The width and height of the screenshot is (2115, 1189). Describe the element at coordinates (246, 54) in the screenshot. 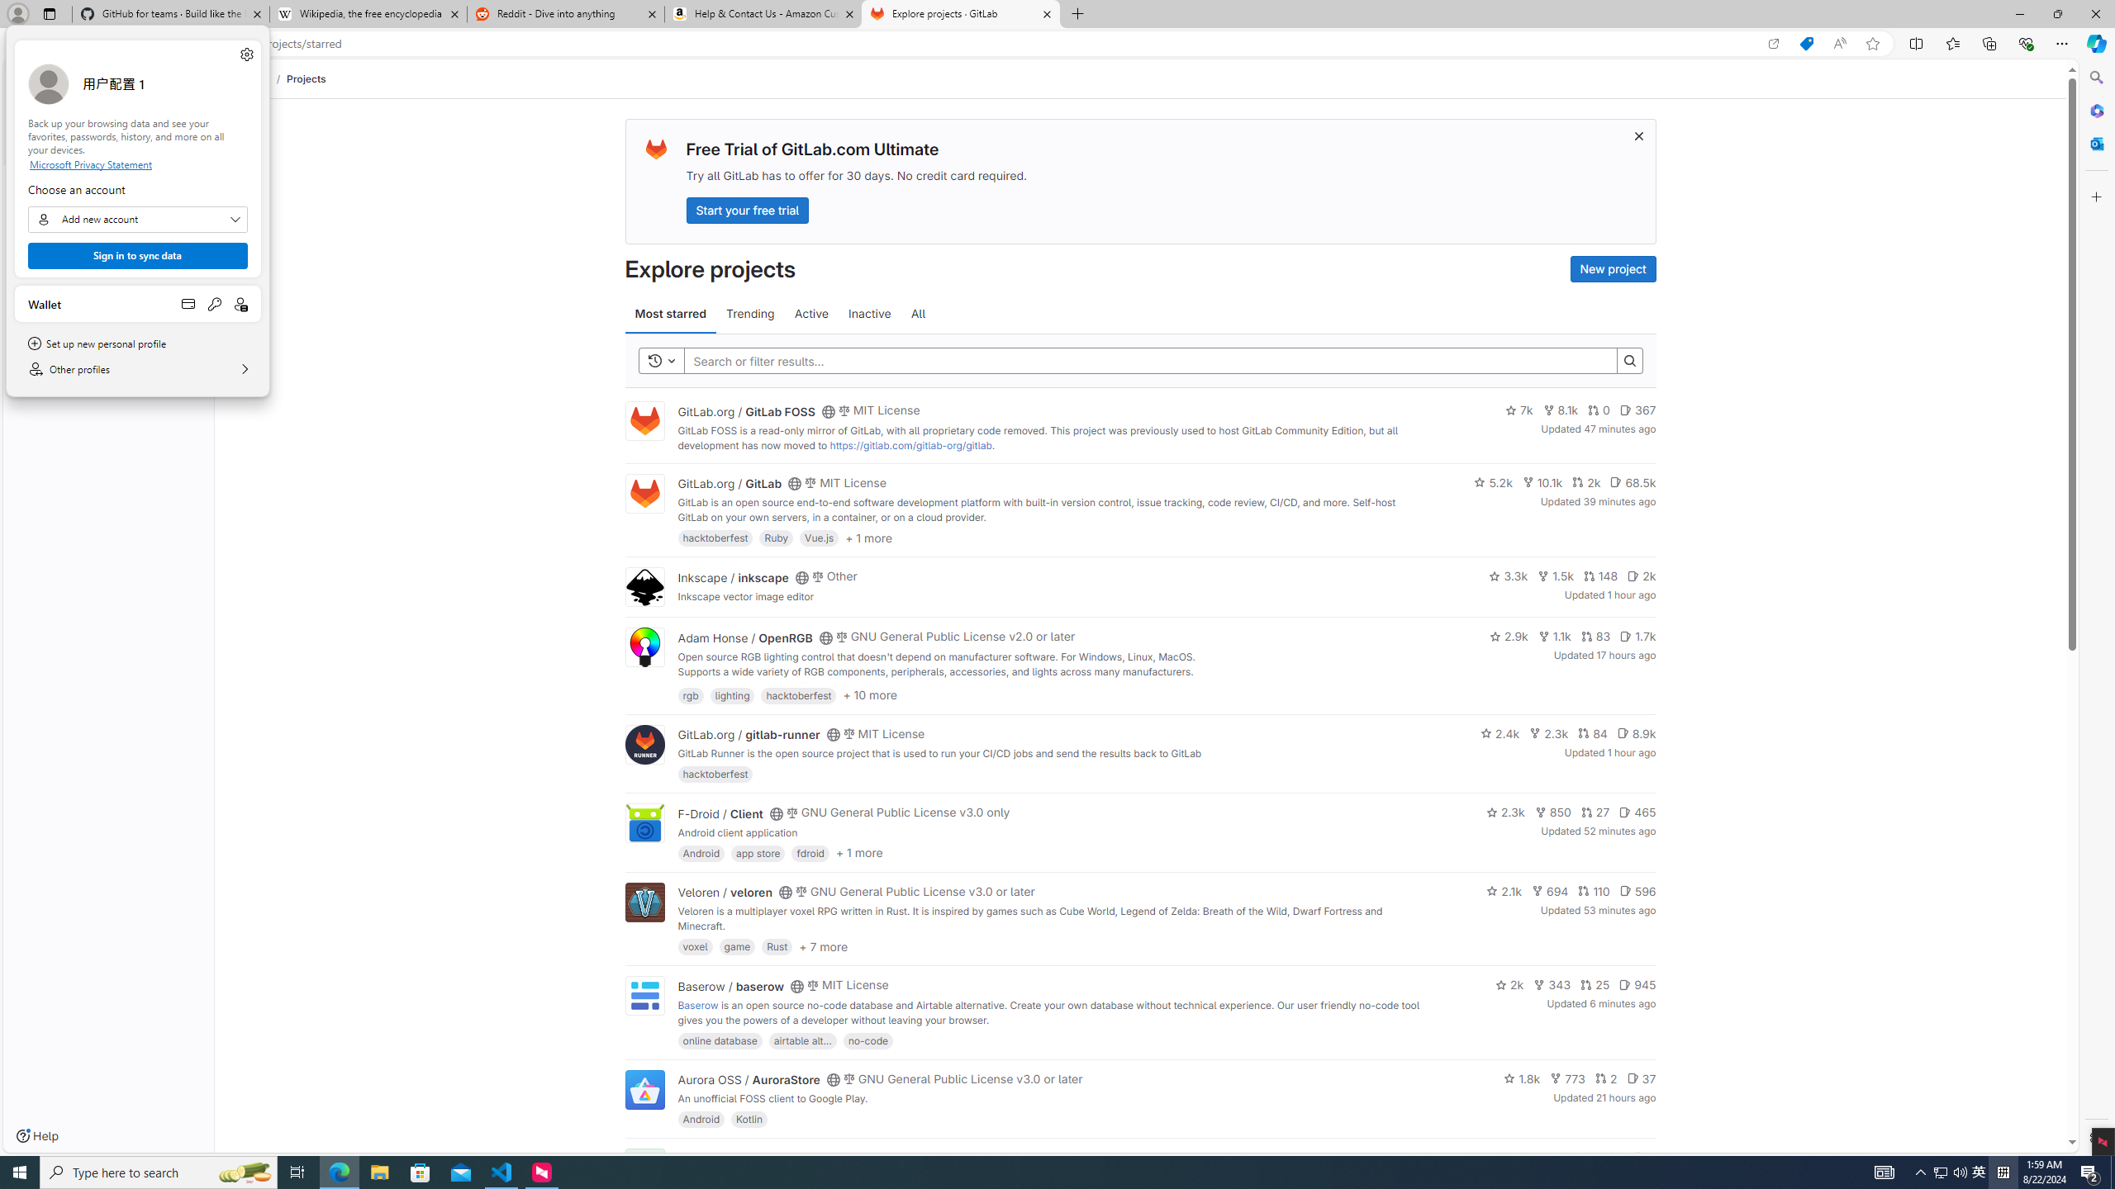

I see `Manage profile settings` at that location.